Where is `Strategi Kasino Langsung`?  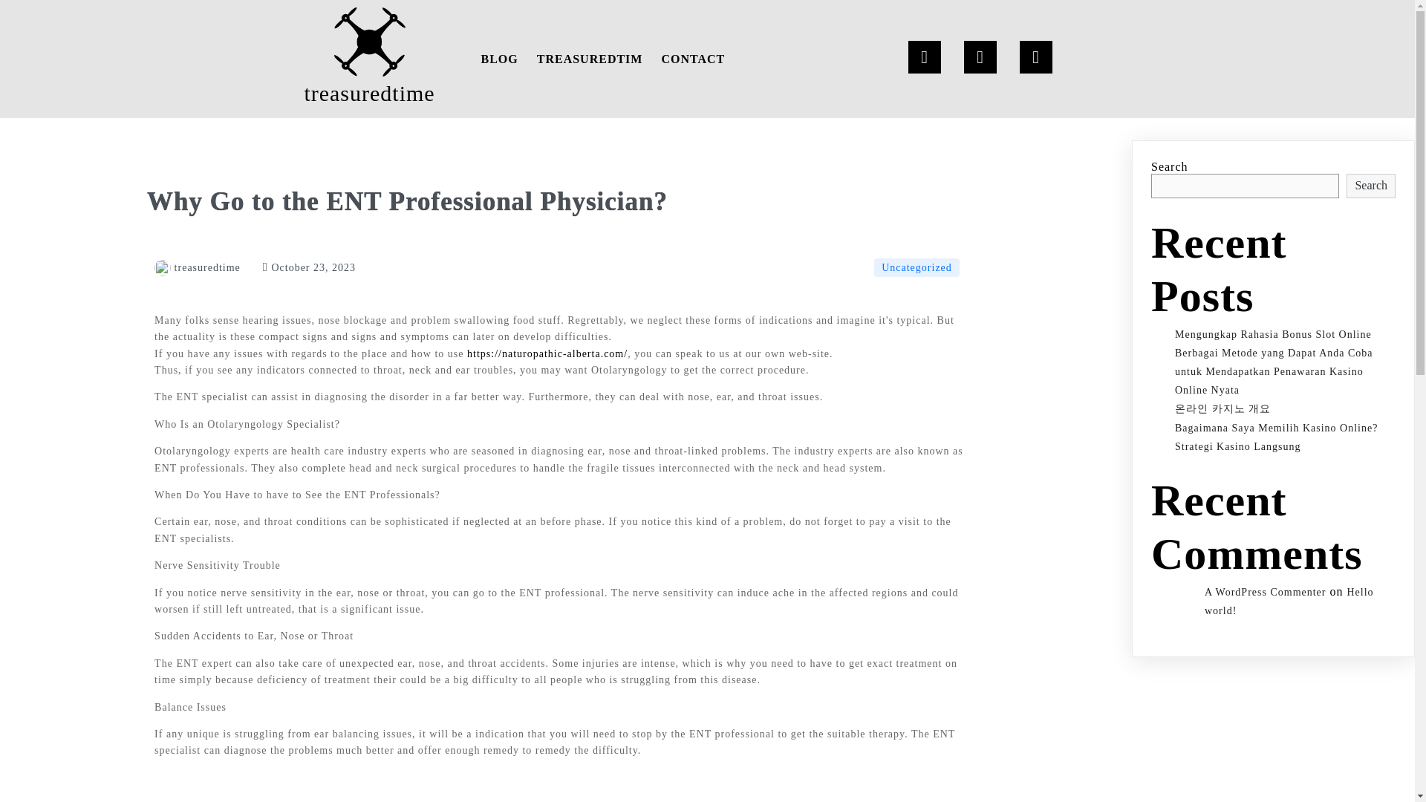
Strategi Kasino Langsung is located at coordinates (1237, 447).